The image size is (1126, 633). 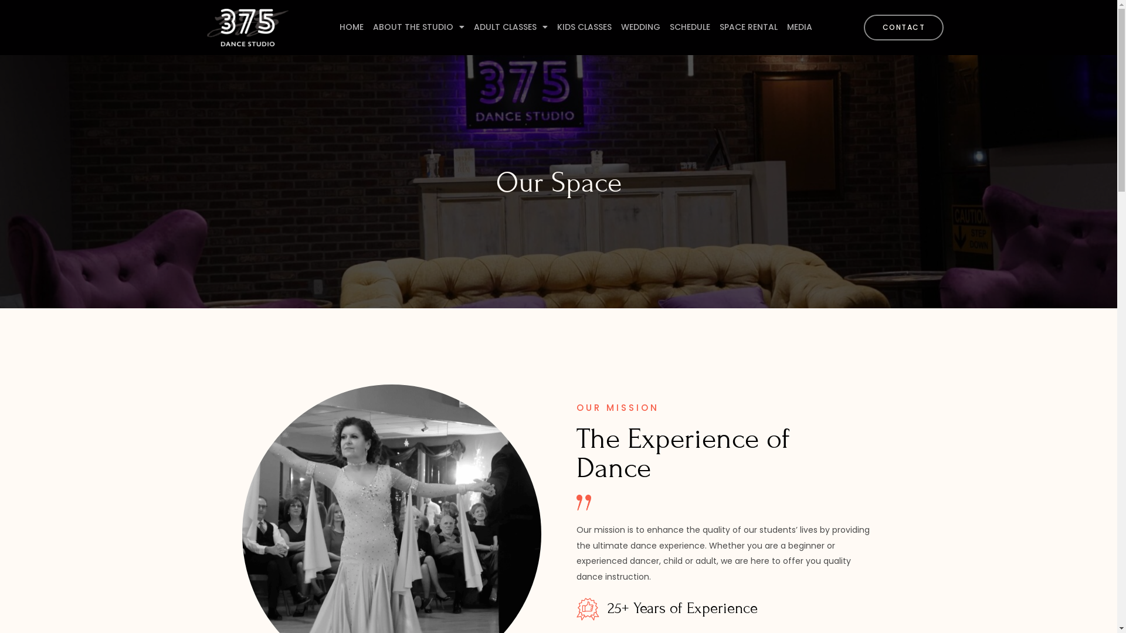 What do you see at coordinates (690, 27) in the screenshot?
I see `SCHEDULE` at bounding box center [690, 27].